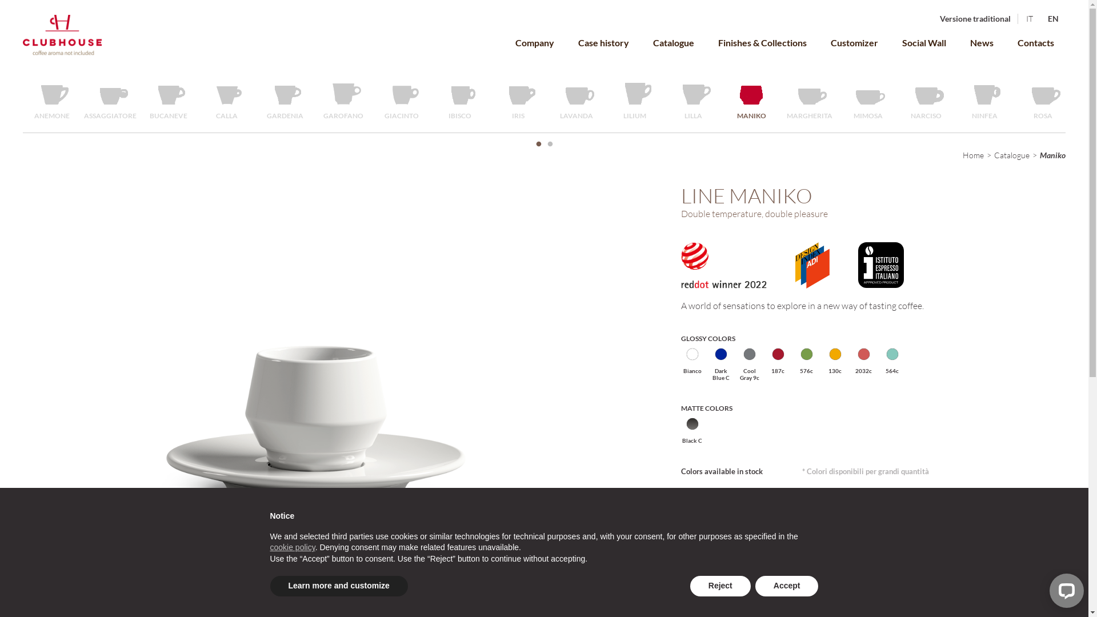 The width and height of the screenshot is (1097, 617). I want to click on Customizer, so click(855, 42).